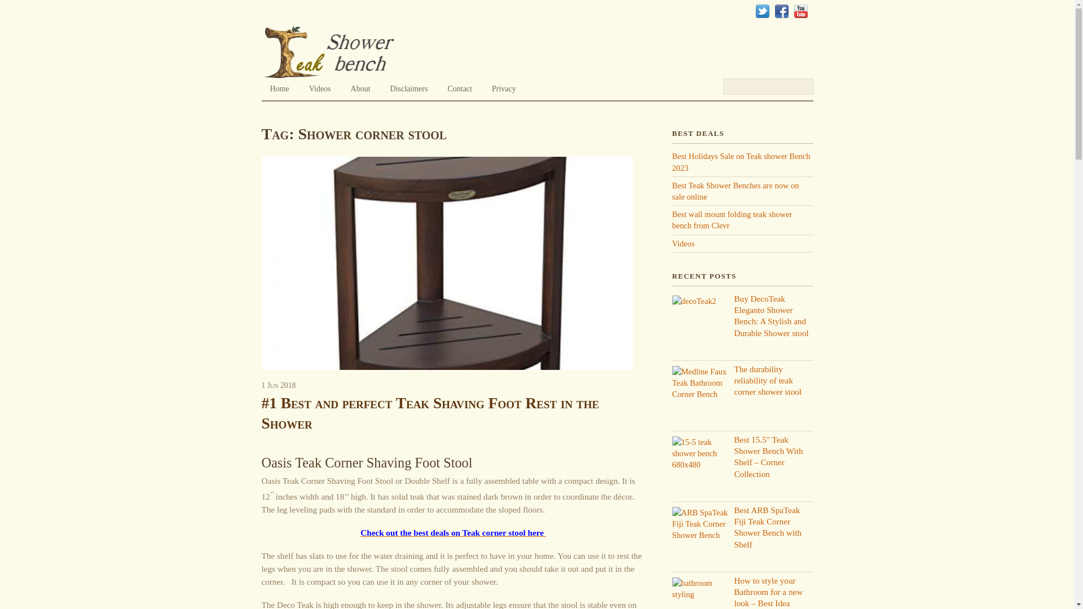 This screenshot has width=1083, height=609. I want to click on Home, so click(280, 86).